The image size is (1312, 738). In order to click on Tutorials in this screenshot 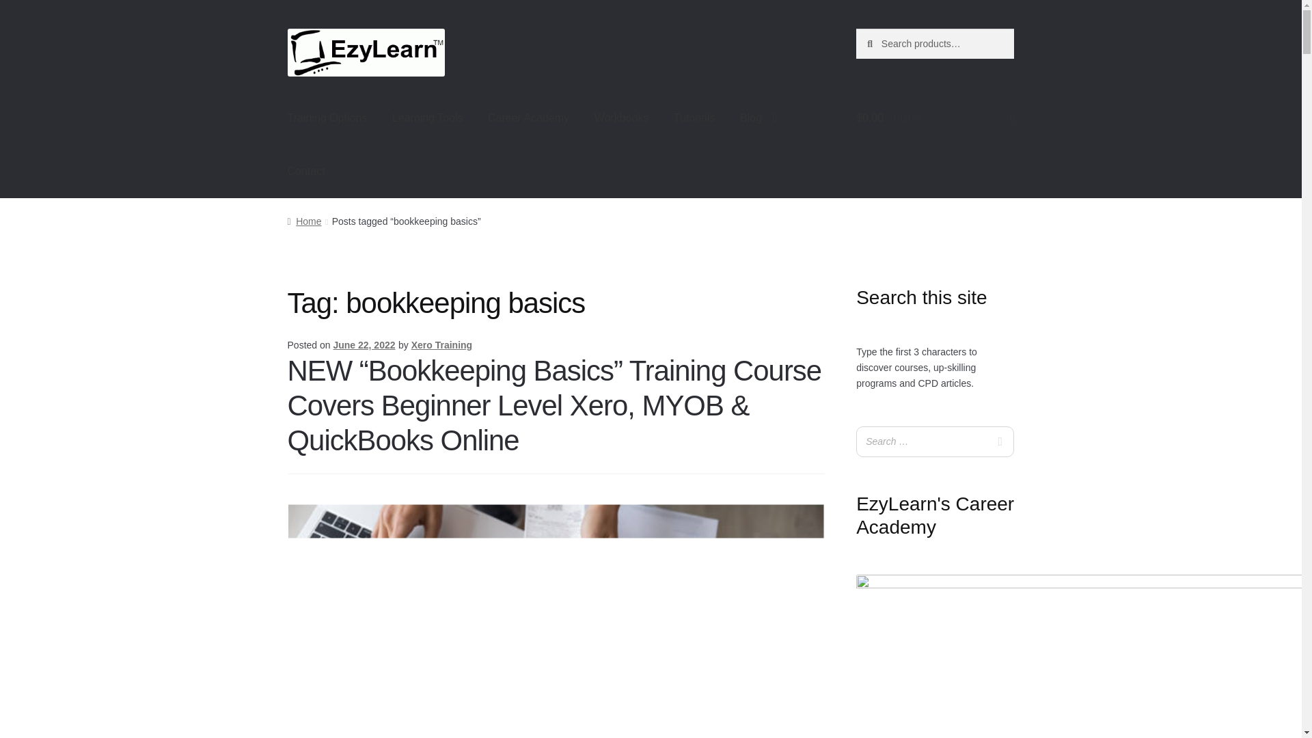, I will do `click(694, 118)`.